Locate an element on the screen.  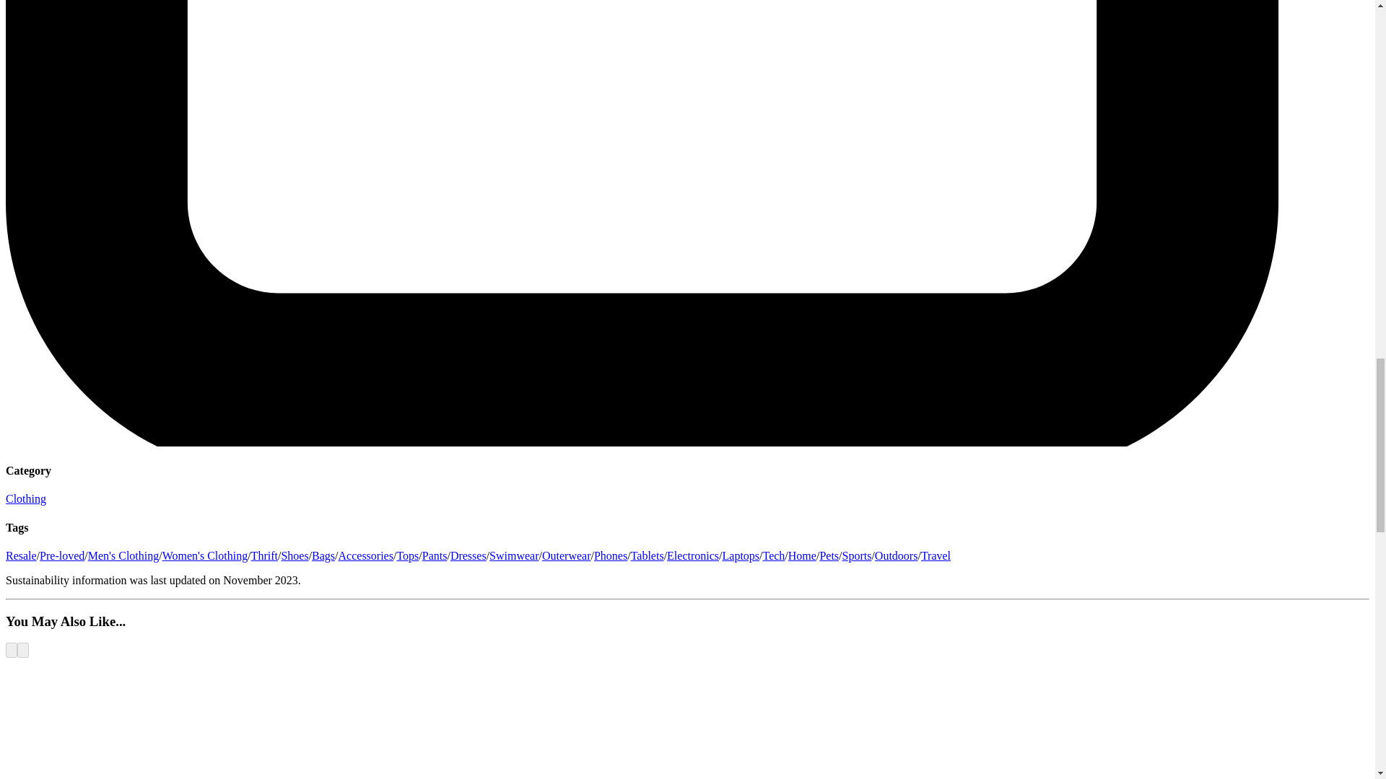
Pets is located at coordinates (829, 555).